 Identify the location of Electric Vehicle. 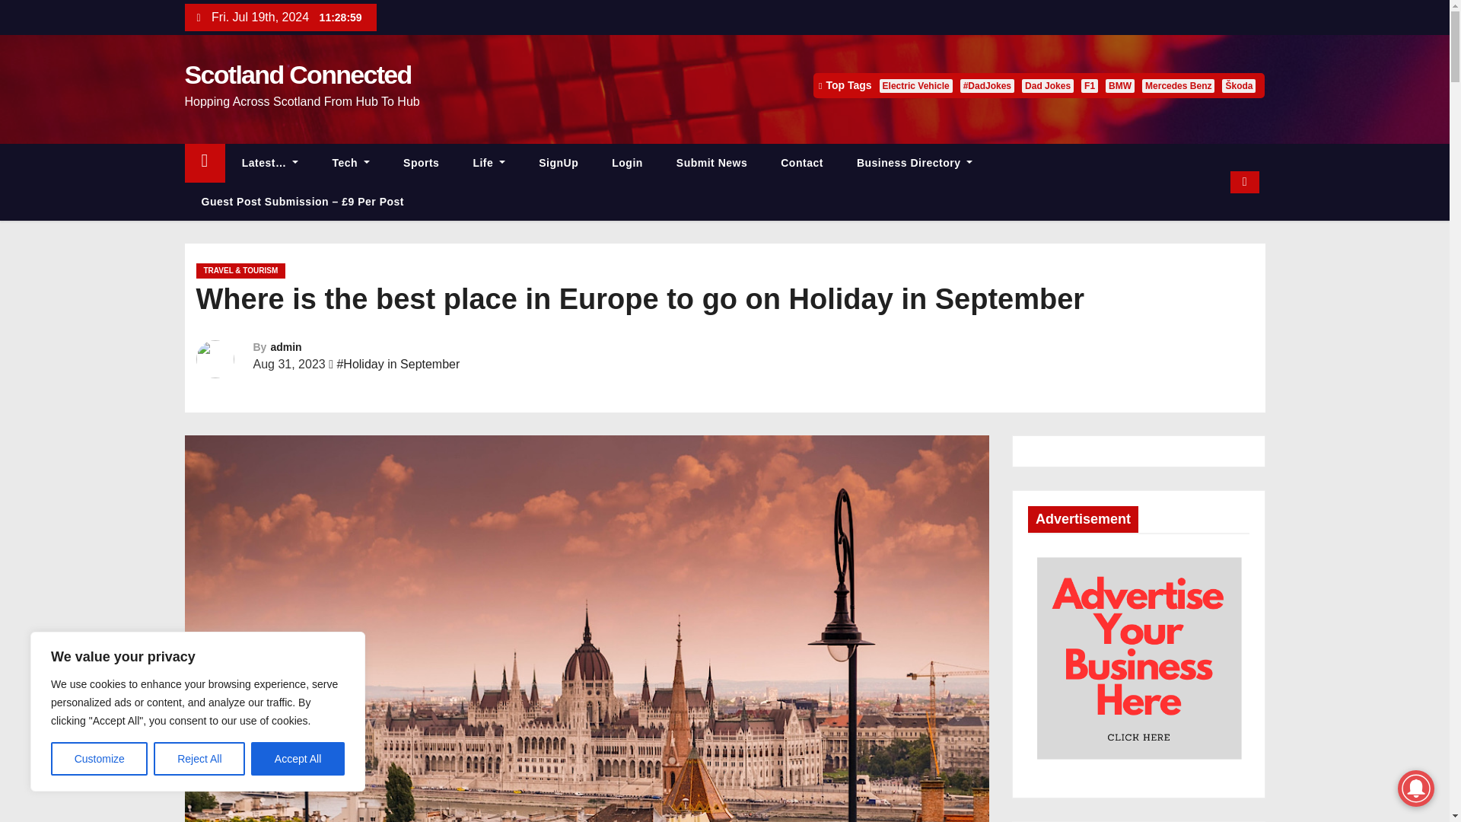
(915, 85).